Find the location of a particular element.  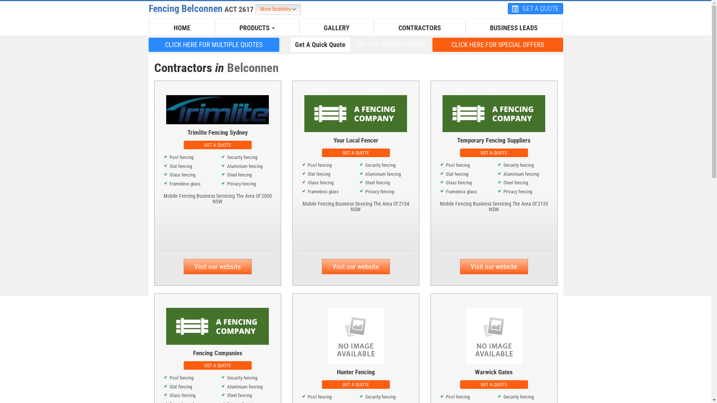

GET A QUOTE is located at coordinates (217, 144).